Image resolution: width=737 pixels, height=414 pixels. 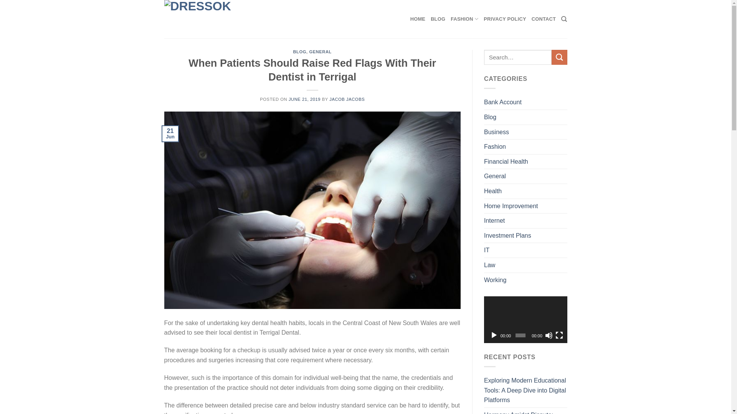 I want to click on JUNE 21, 2019, so click(x=305, y=99).